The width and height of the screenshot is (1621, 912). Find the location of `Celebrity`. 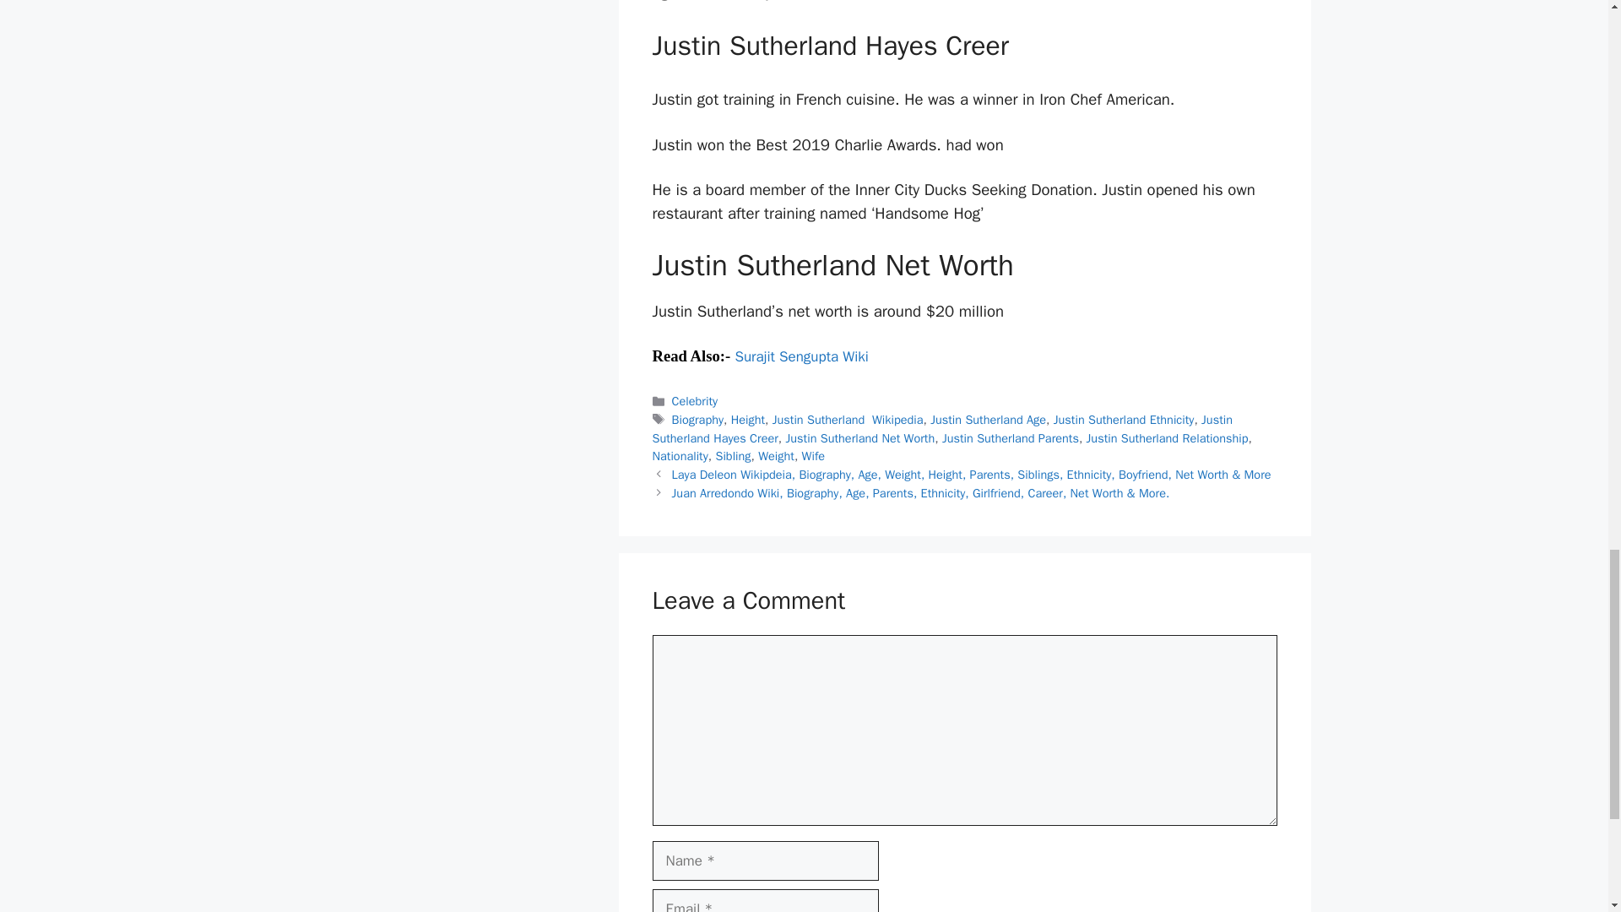

Celebrity is located at coordinates (695, 400).